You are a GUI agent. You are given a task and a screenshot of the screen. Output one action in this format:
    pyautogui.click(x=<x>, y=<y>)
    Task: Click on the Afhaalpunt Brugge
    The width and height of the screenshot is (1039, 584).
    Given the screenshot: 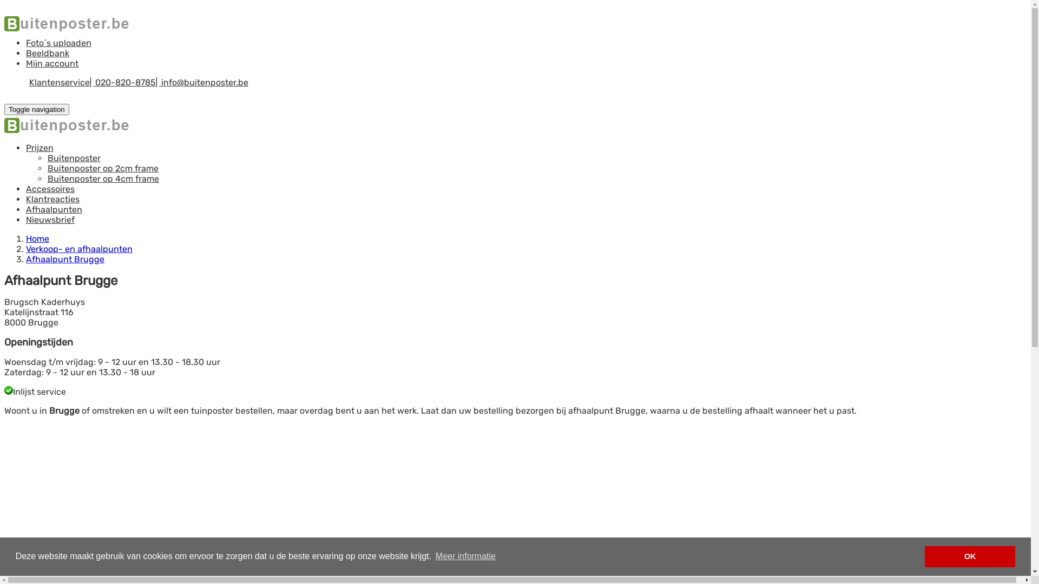 What is the action you would take?
    pyautogui.click(x=65, y=260)
    